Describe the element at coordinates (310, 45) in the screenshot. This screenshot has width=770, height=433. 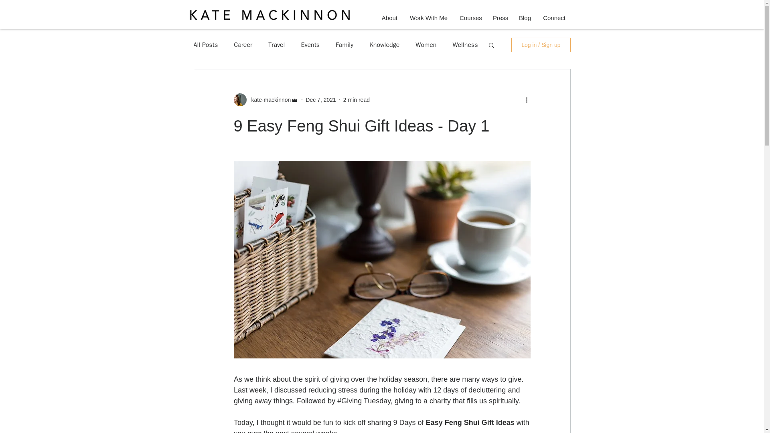
I see `Events` at that location.